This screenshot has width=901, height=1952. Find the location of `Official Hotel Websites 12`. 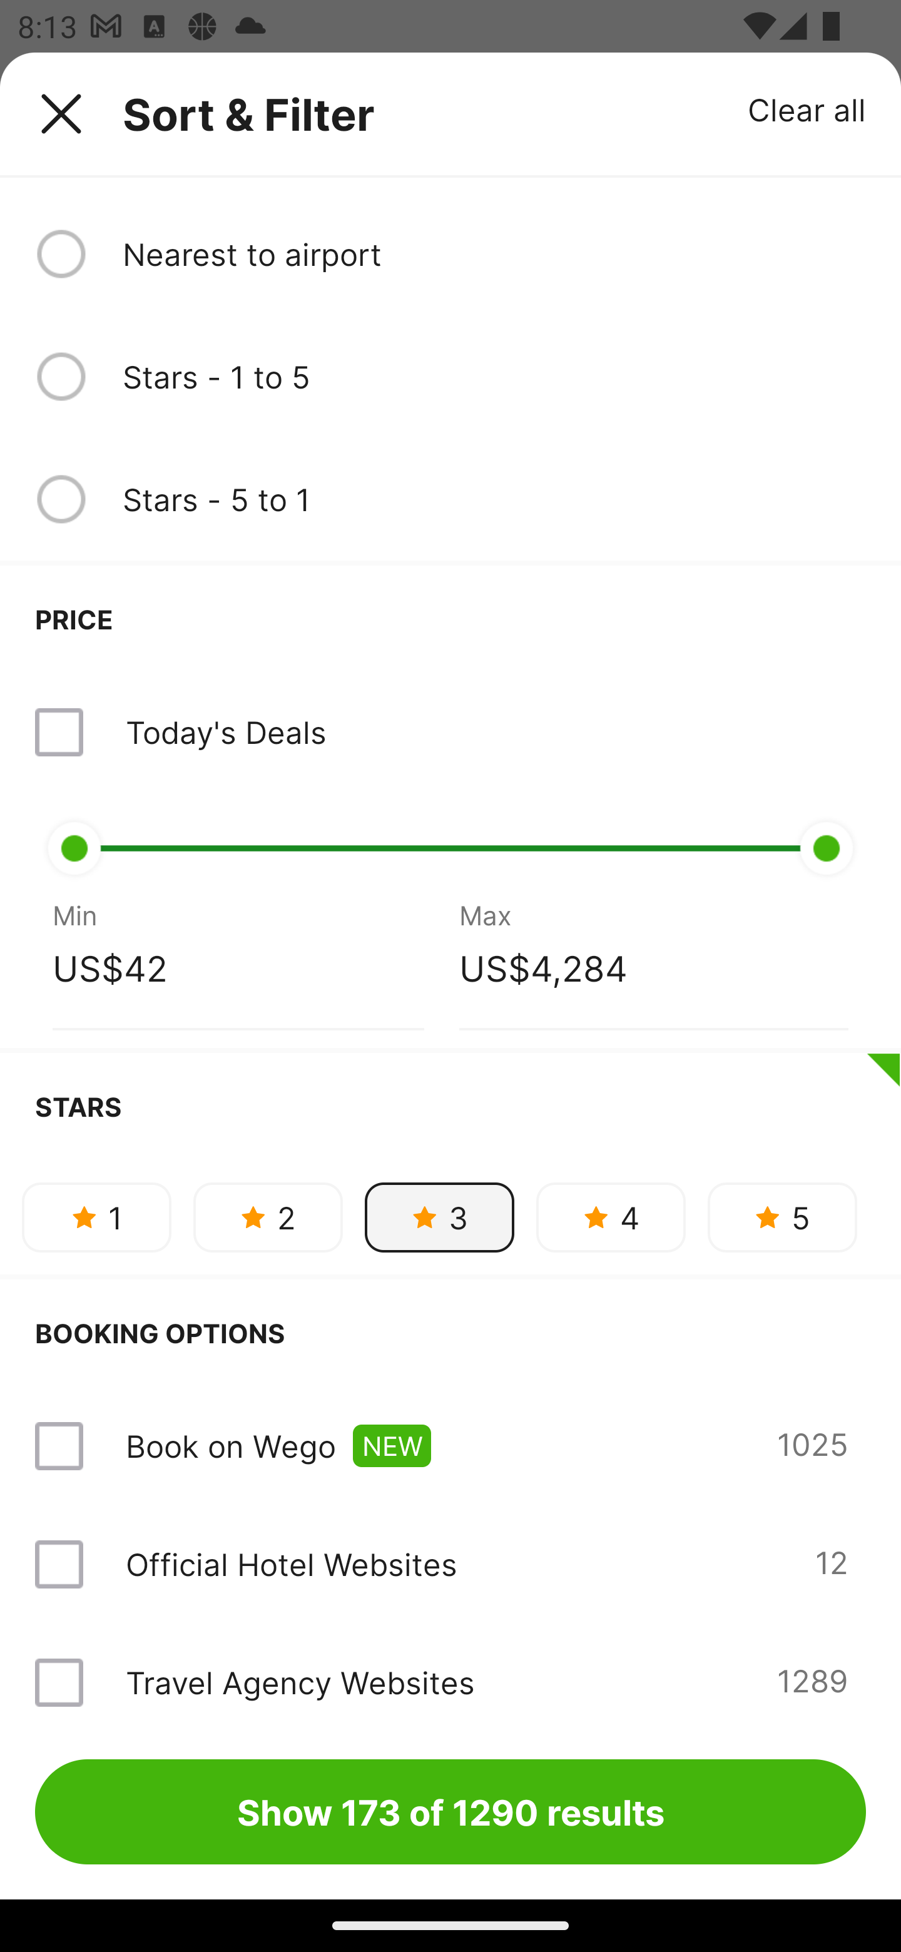

Official Hotel Websites 12 is located at coordinates (450, 1564).